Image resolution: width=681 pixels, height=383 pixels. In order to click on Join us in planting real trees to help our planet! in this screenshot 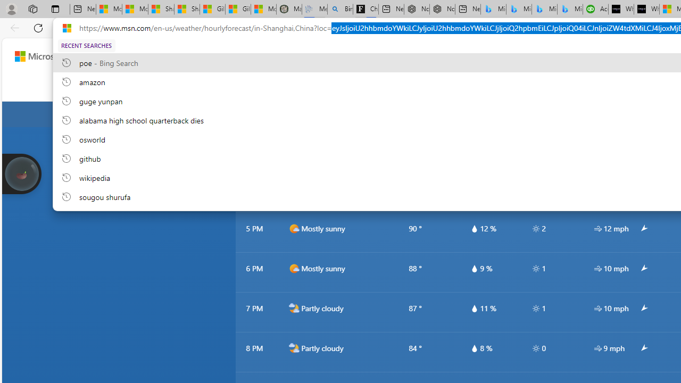, I will do `click(21, 174)`.